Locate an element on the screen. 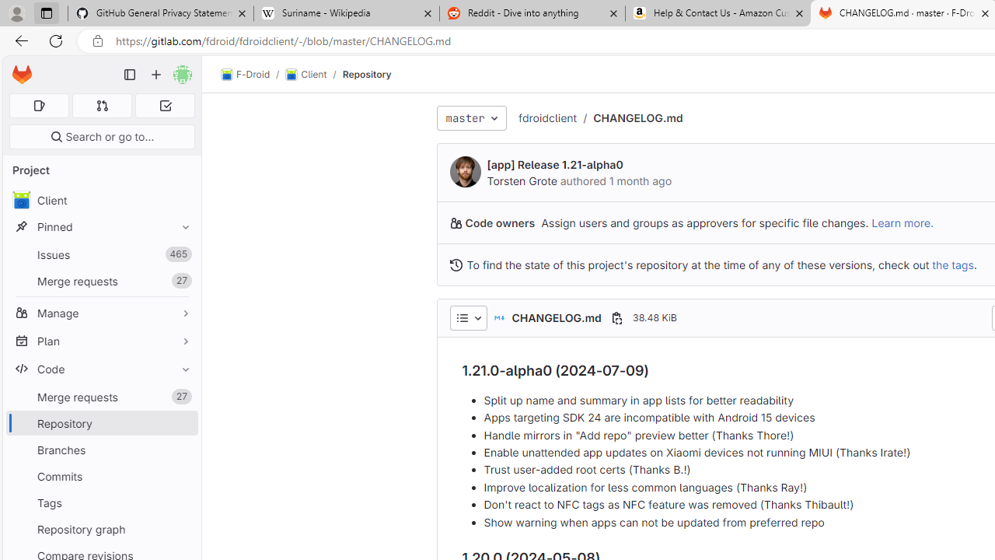 The height and width of the screenshot is (560, 995). the tags is located at coordinates (953, 264).